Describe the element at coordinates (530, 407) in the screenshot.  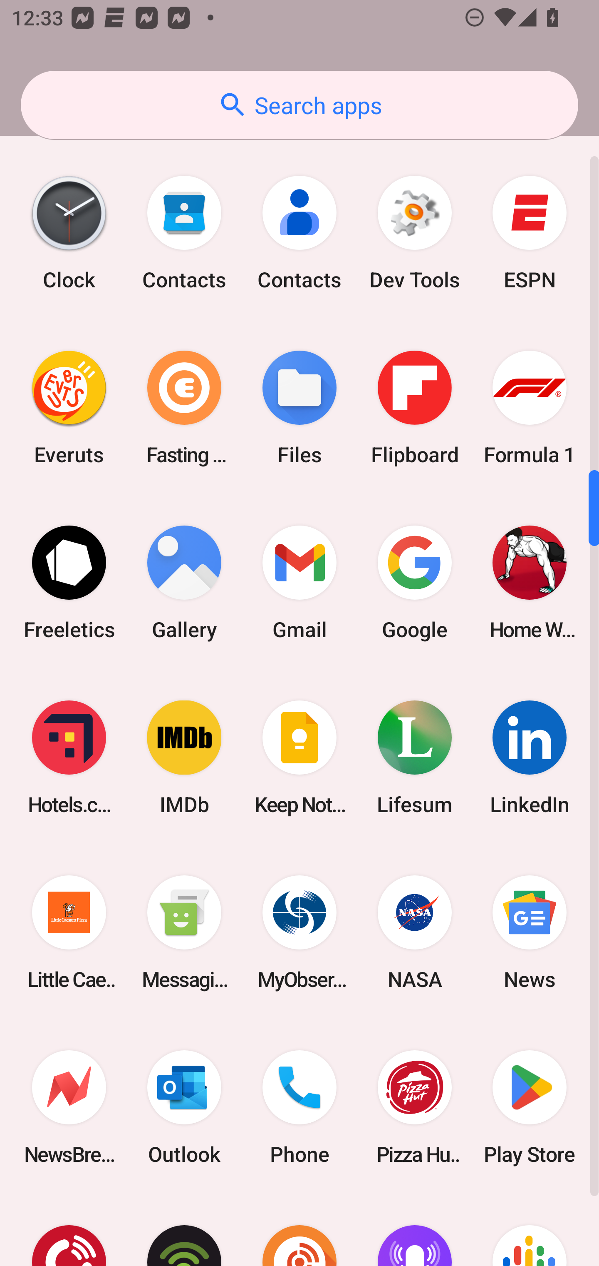
I see `Formula 1` at that location.